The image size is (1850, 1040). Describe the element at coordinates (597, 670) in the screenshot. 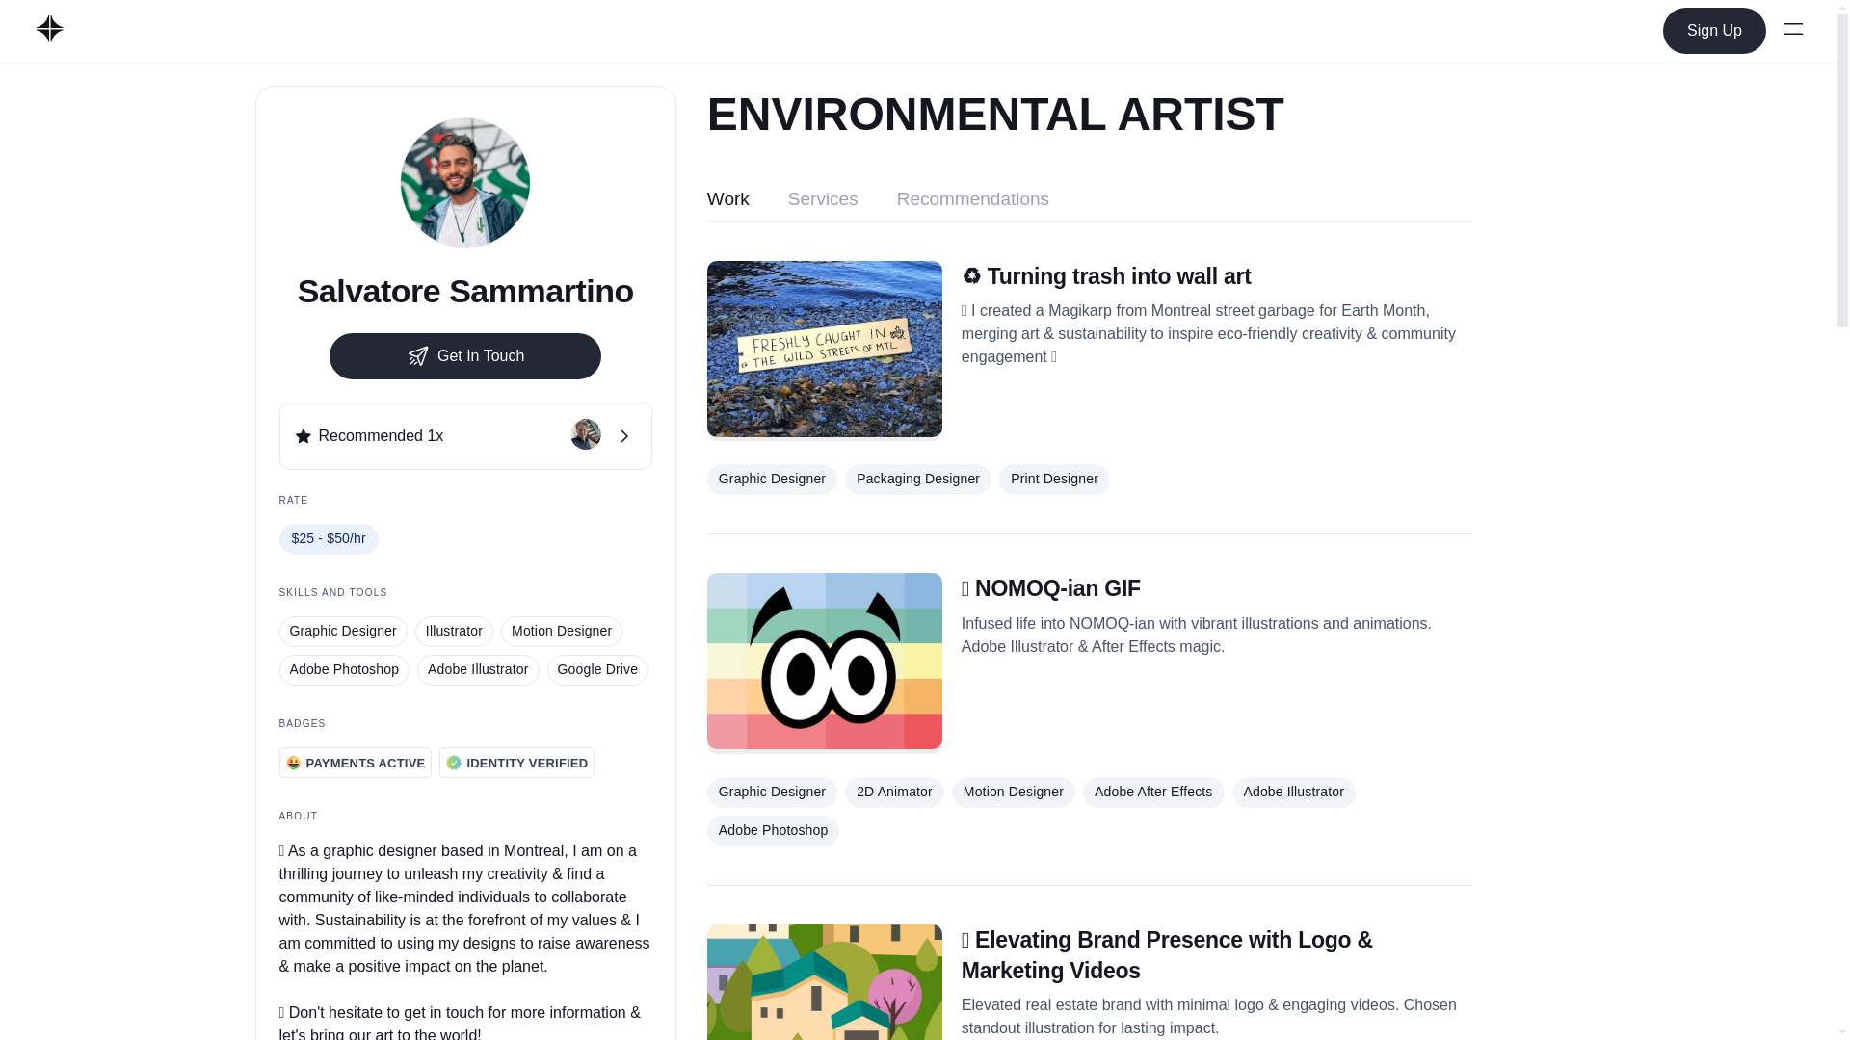

I see `Google Drive` at that location.